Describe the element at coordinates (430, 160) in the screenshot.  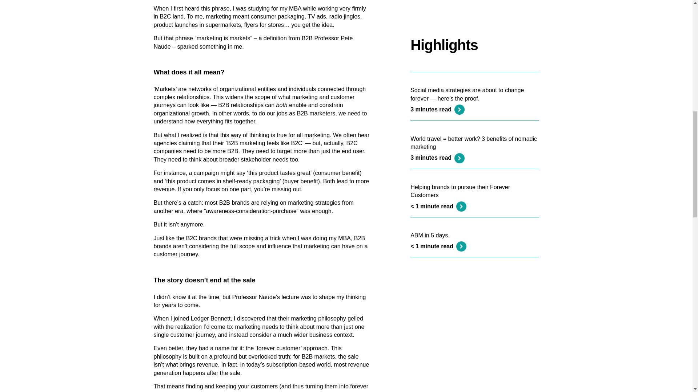
I see `ABM in 5 days.` at that location.